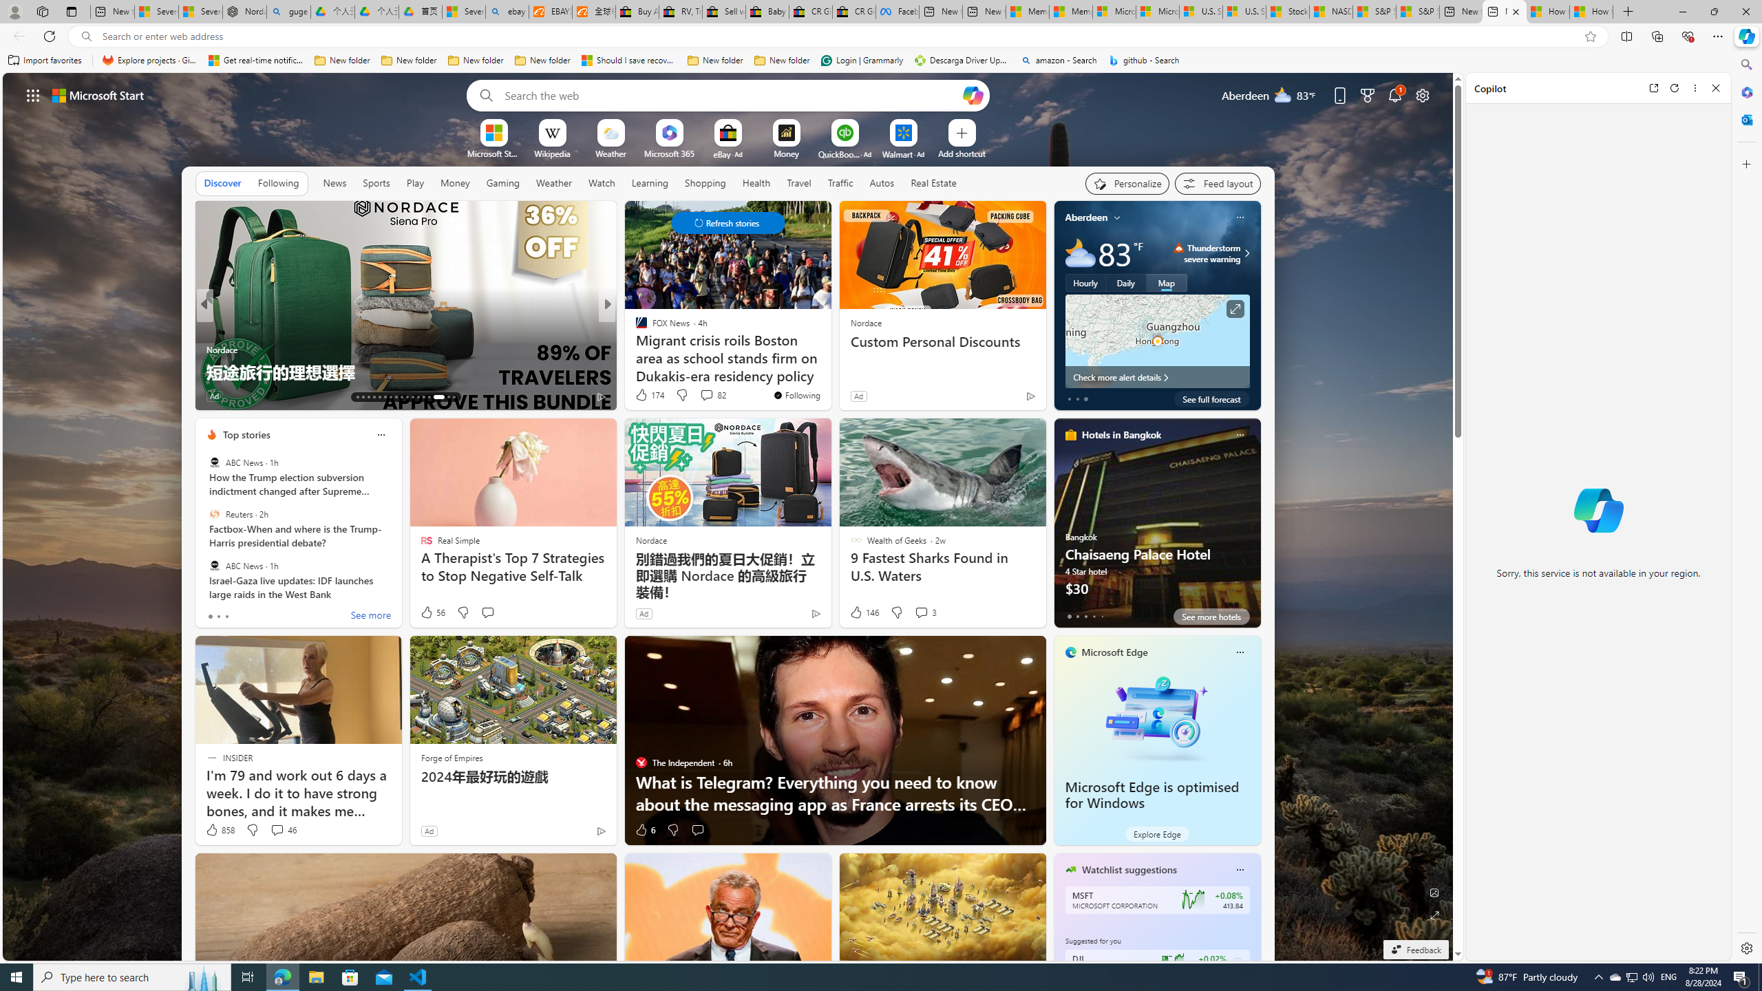 Image resolution: width=1762 pixels, height=991 pixels. What do you see at coordinates (705, 183) in the screenshot?
I see `Shopping` at bounding box center [705, 183].